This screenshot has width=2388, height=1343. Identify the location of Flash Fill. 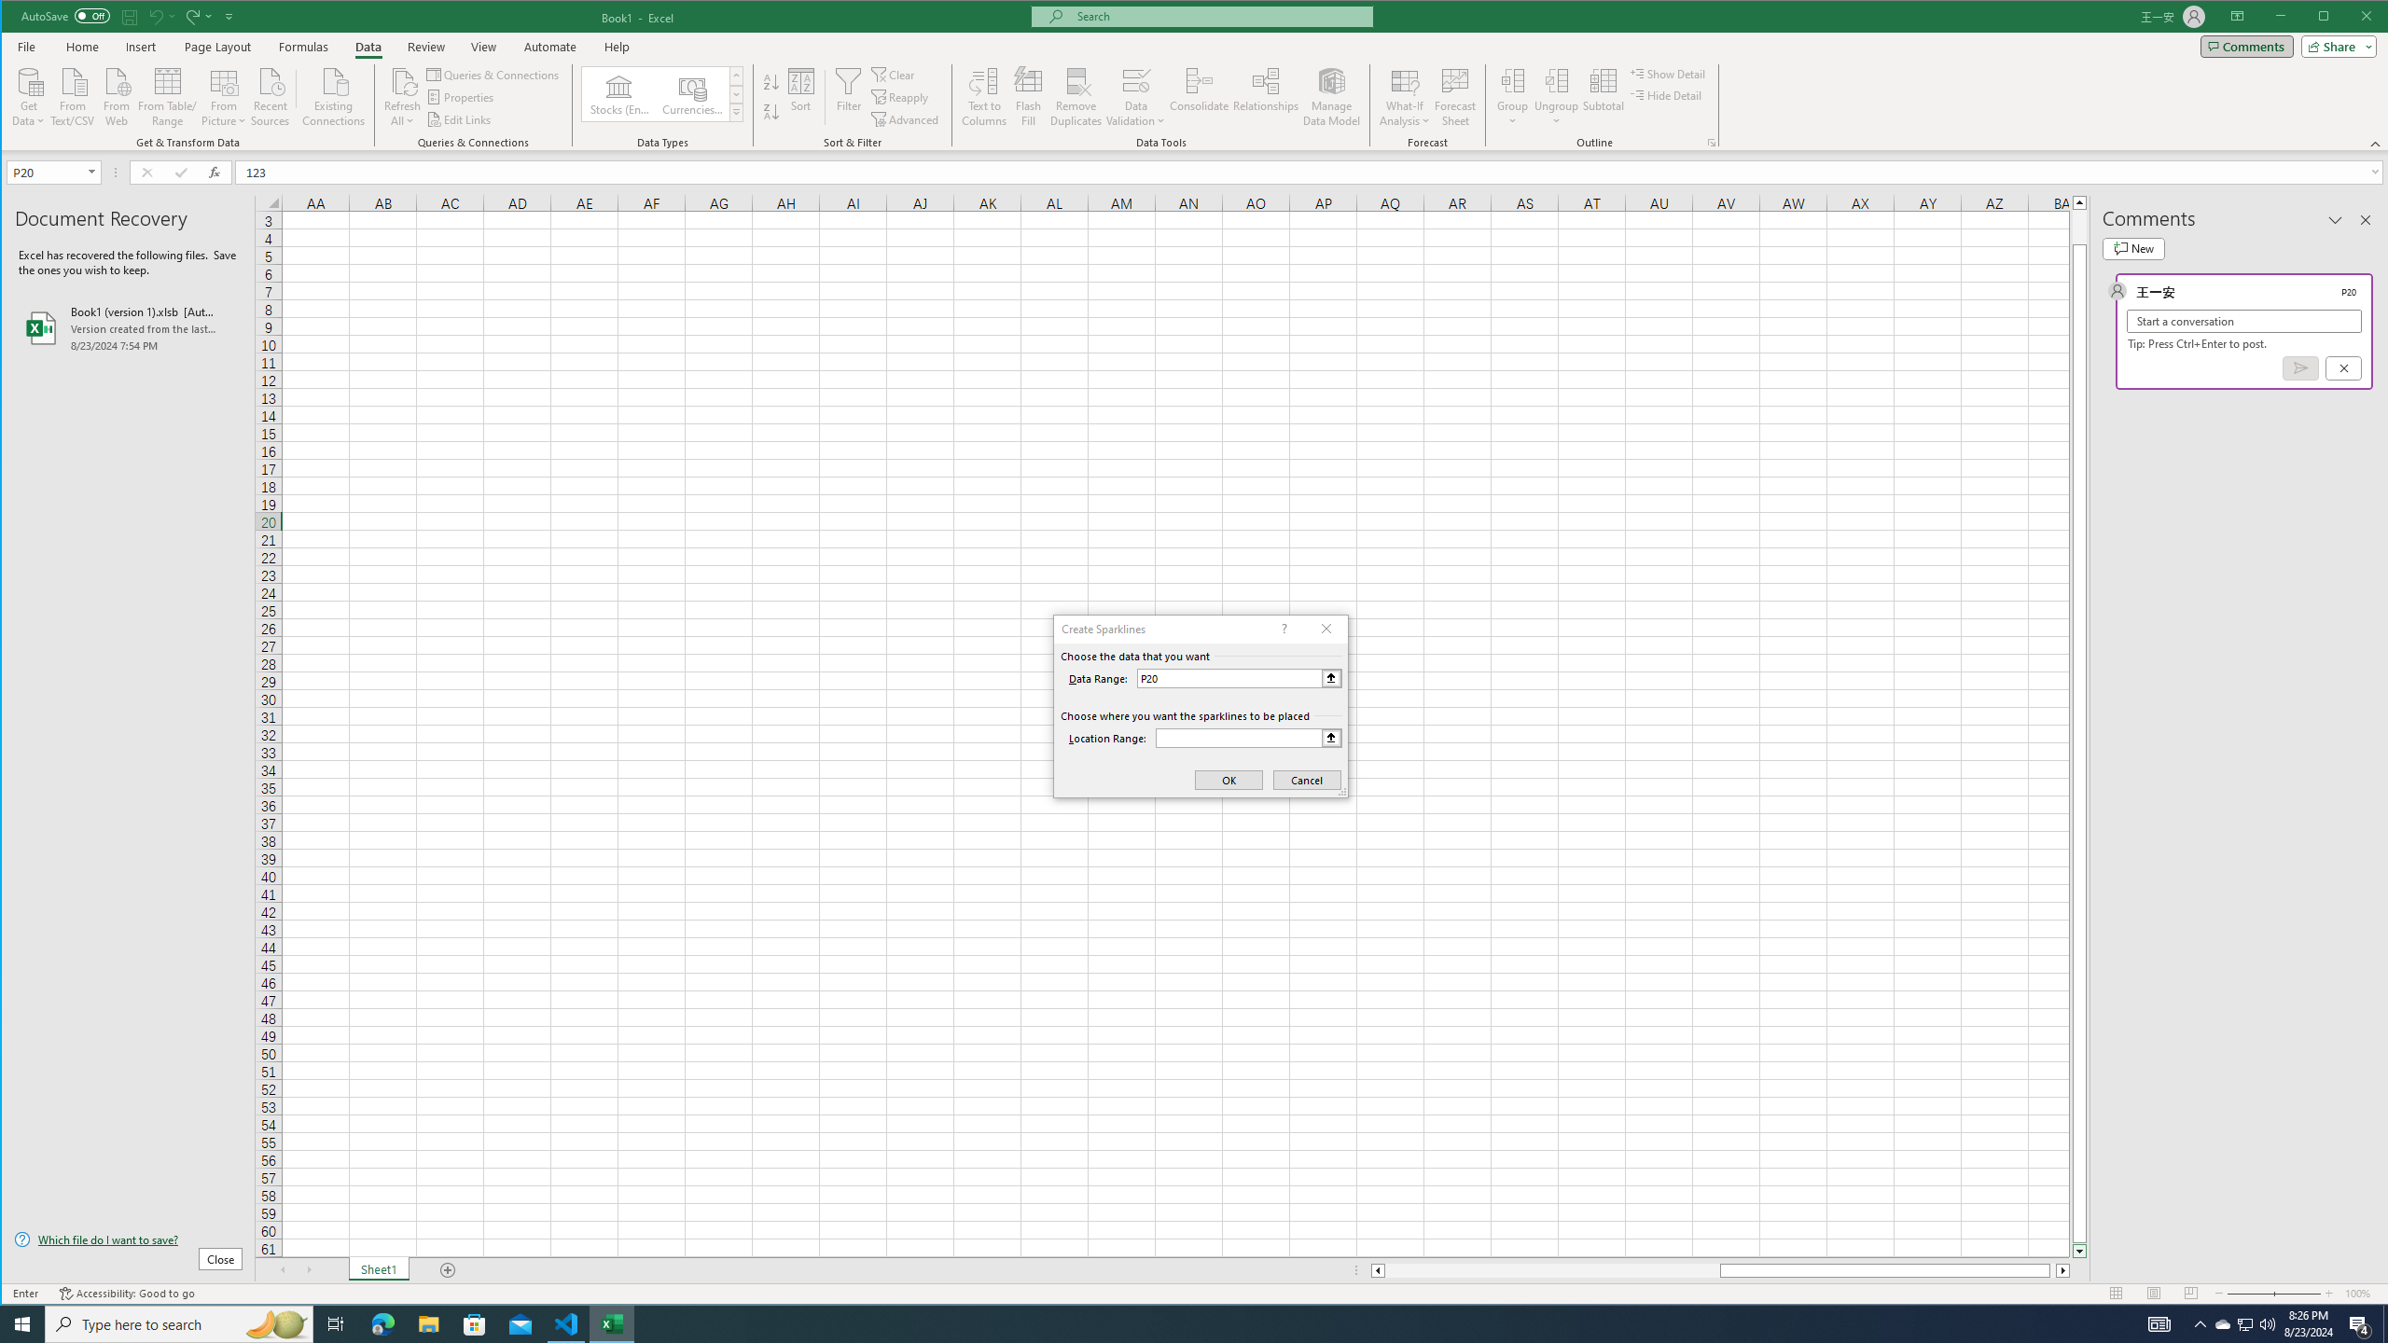
(1028, 97).